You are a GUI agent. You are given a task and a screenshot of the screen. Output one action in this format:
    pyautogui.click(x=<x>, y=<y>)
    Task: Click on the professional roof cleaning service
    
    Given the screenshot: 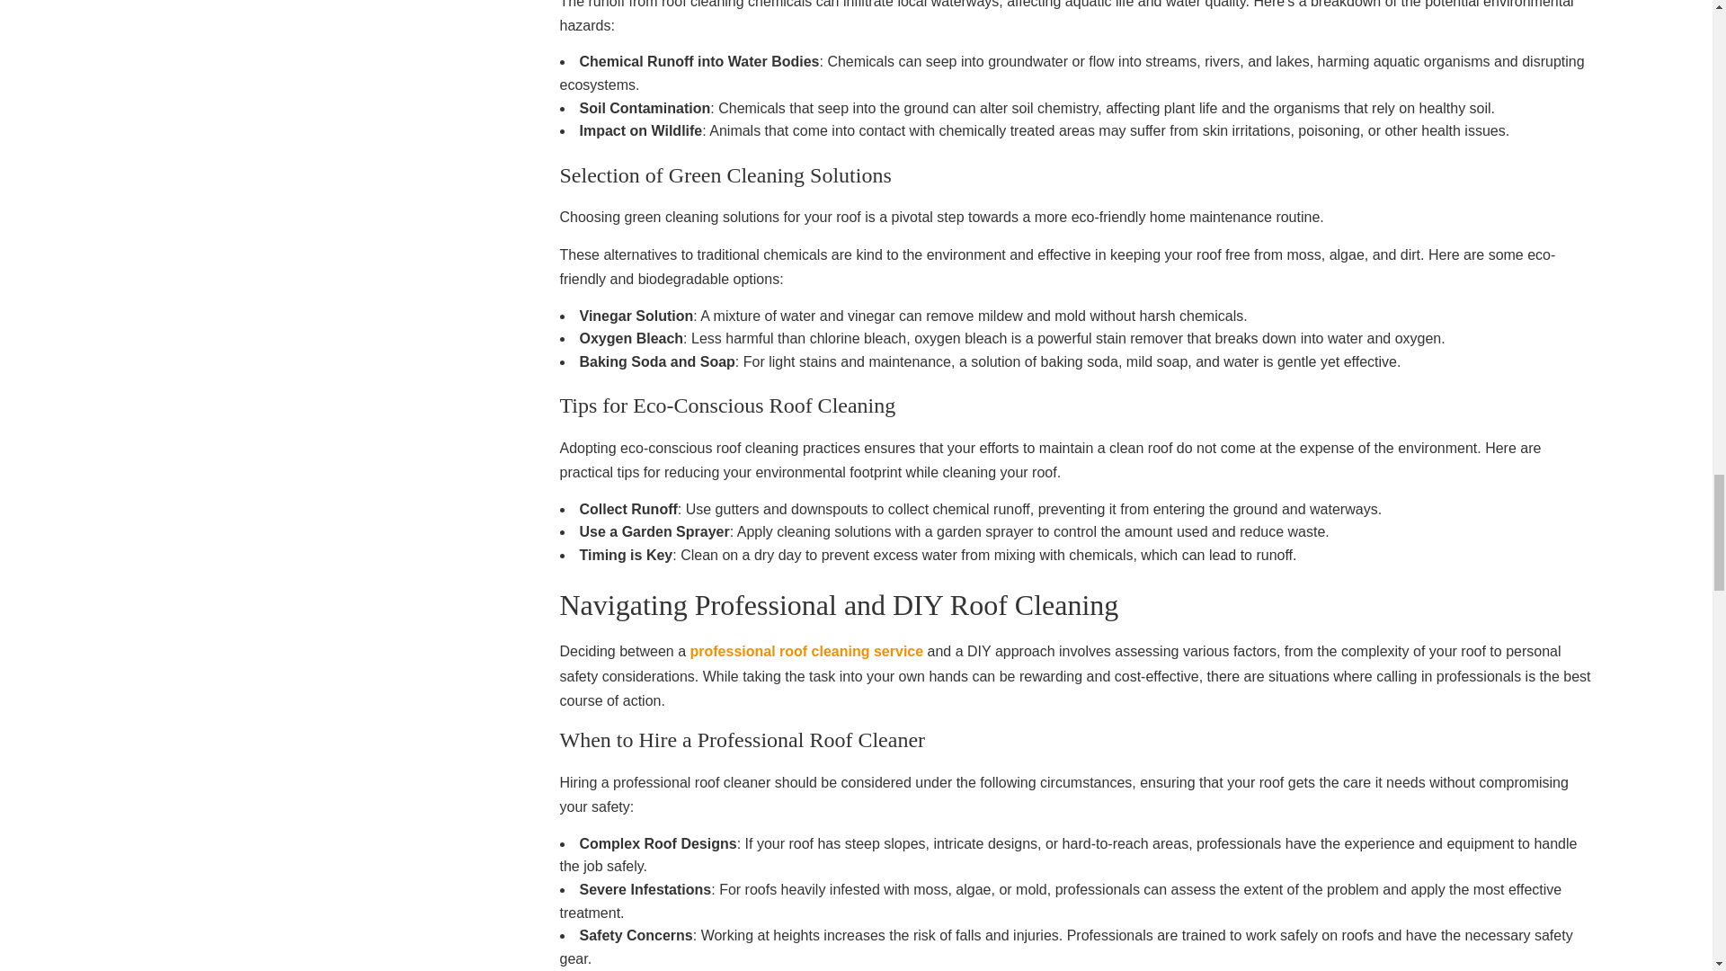 What is the action you would take?
    pyautogui.click(x=805, y=651)
    